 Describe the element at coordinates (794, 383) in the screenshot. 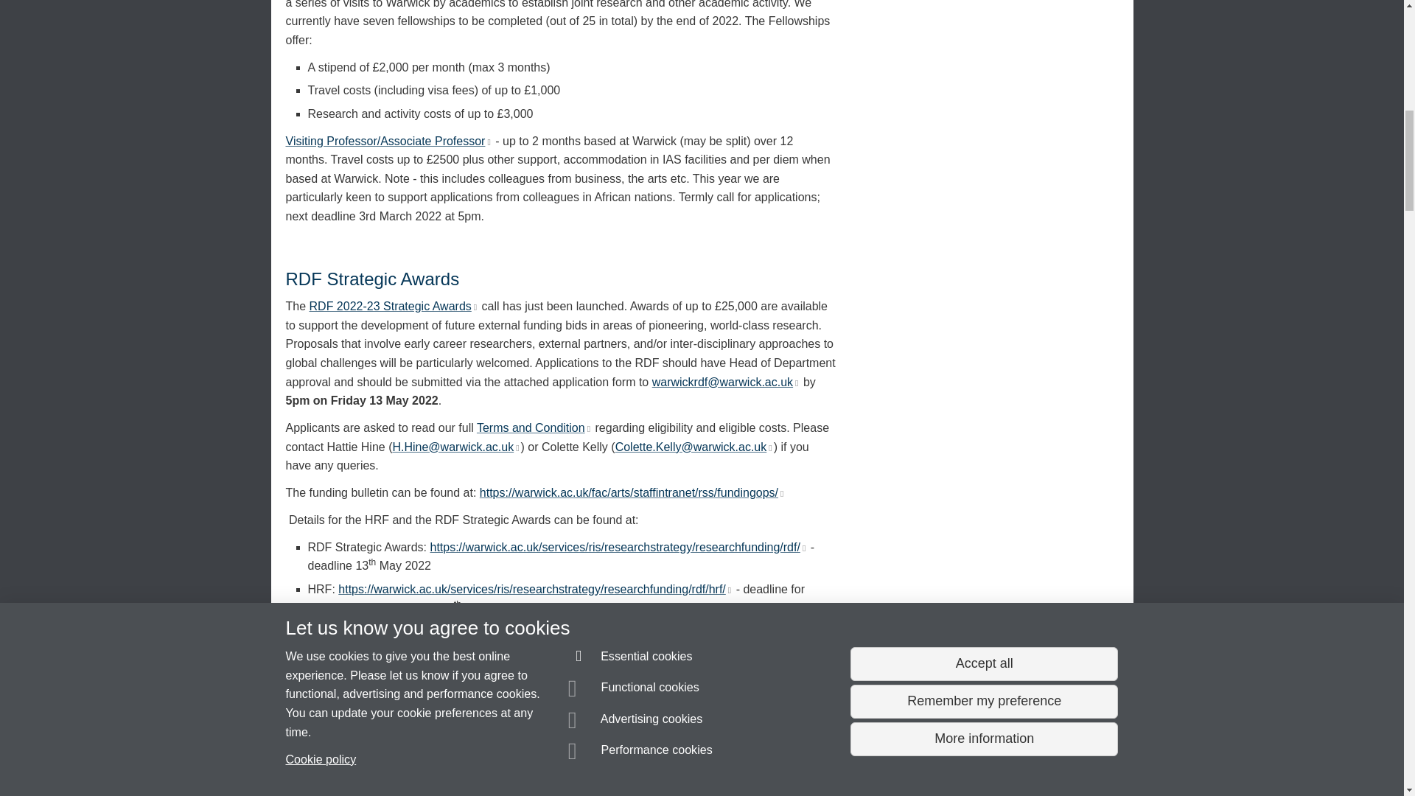

I see `Link opens in a new window` at that location.